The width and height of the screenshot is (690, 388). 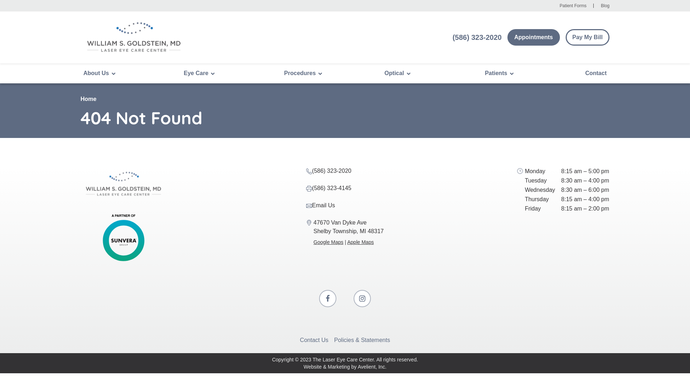 I want to click on Apple Maps, so click(x=360, y=242).